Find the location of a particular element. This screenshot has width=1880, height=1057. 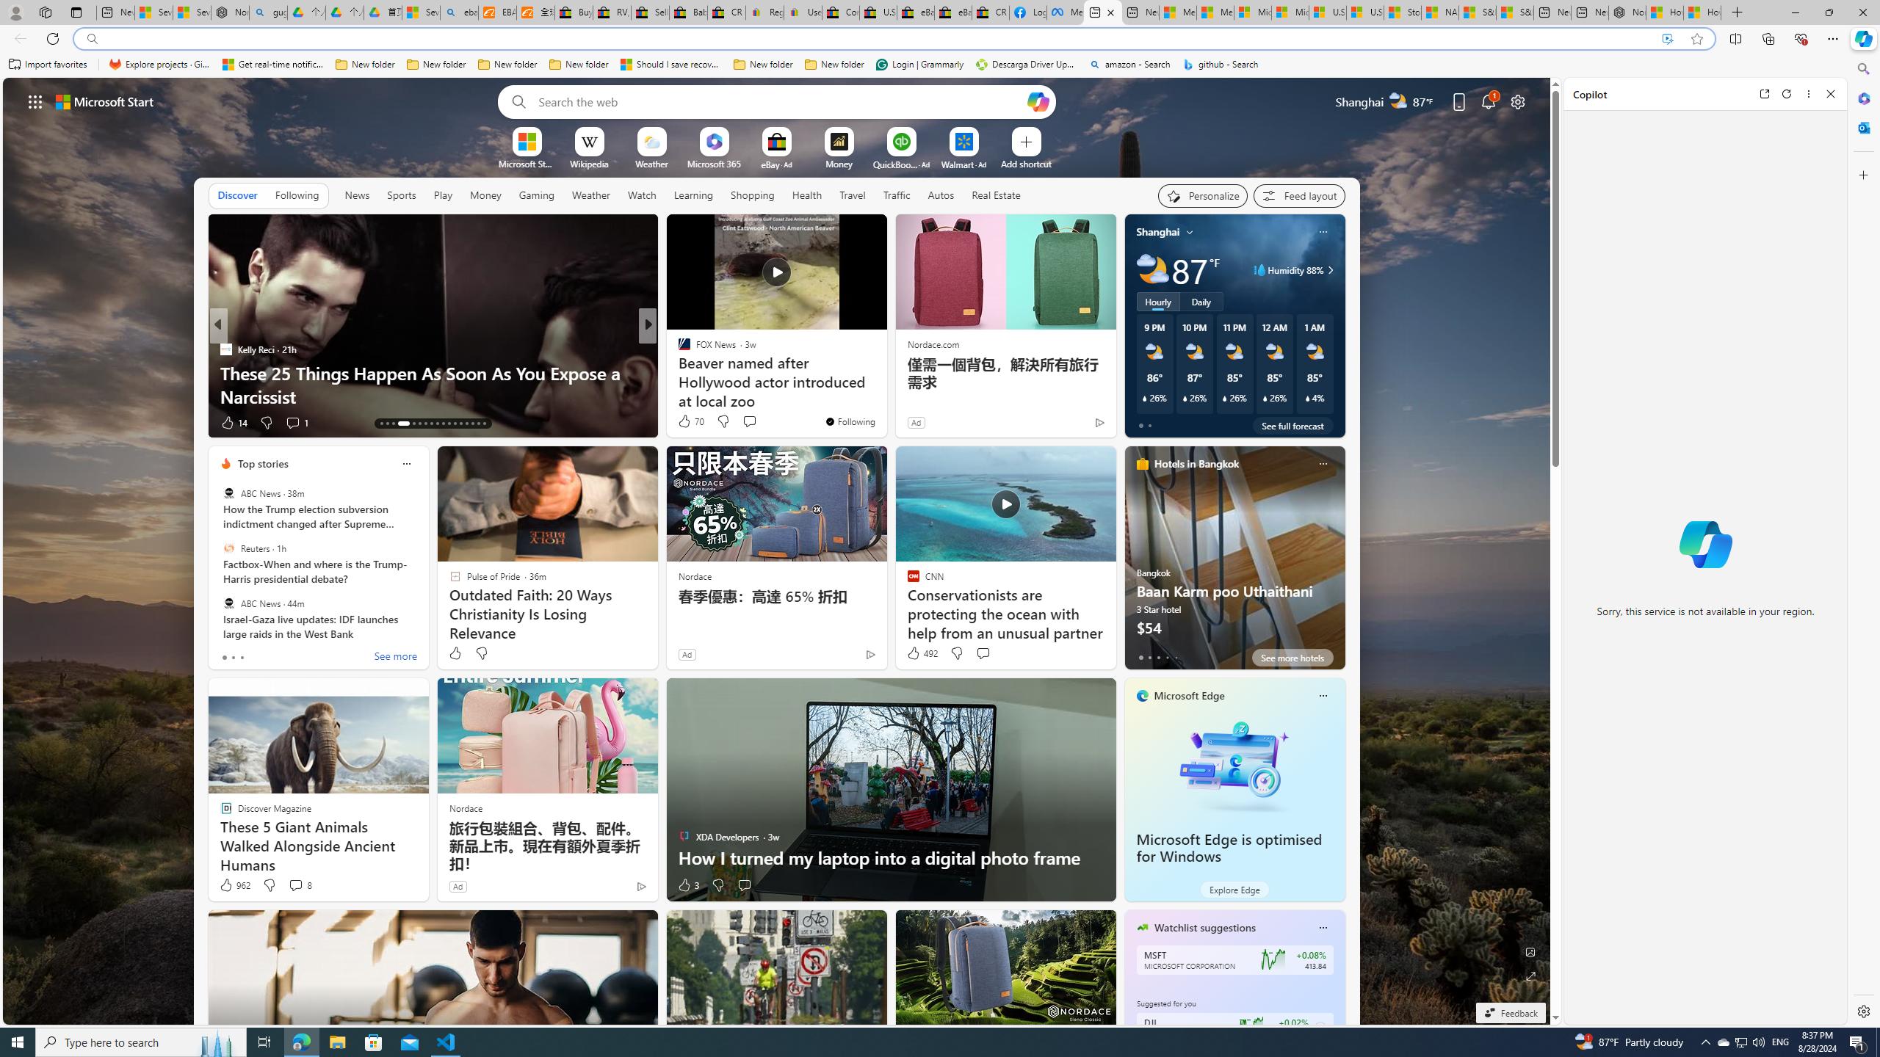

Import favorites is located at coordinates (48, 65).